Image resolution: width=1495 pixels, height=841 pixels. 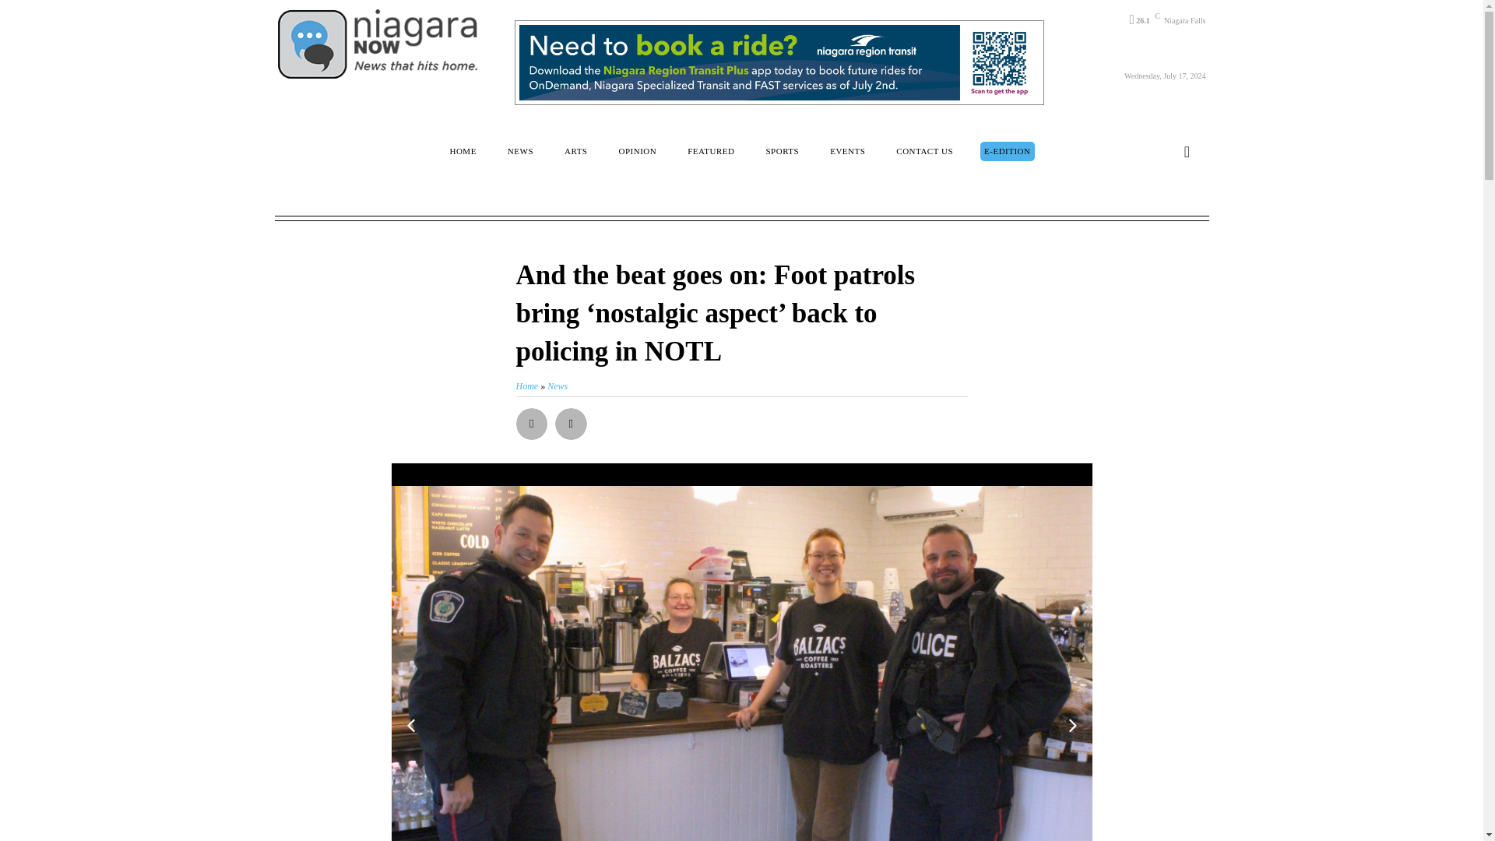 What do you see at coordinates (782, 151) in the screenshot?
I see `SPORTS` at bounding box center [782, 151].